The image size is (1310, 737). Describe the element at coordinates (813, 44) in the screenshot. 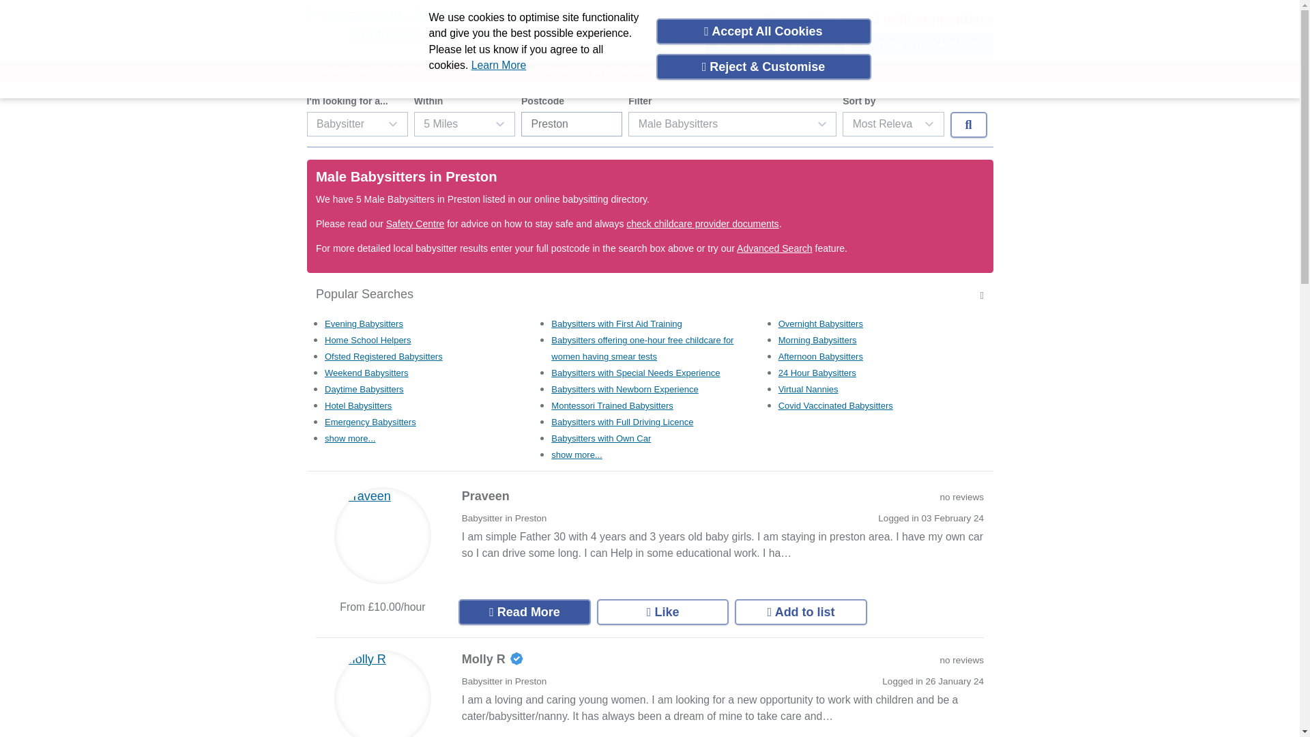

I see `Log in` at that location.